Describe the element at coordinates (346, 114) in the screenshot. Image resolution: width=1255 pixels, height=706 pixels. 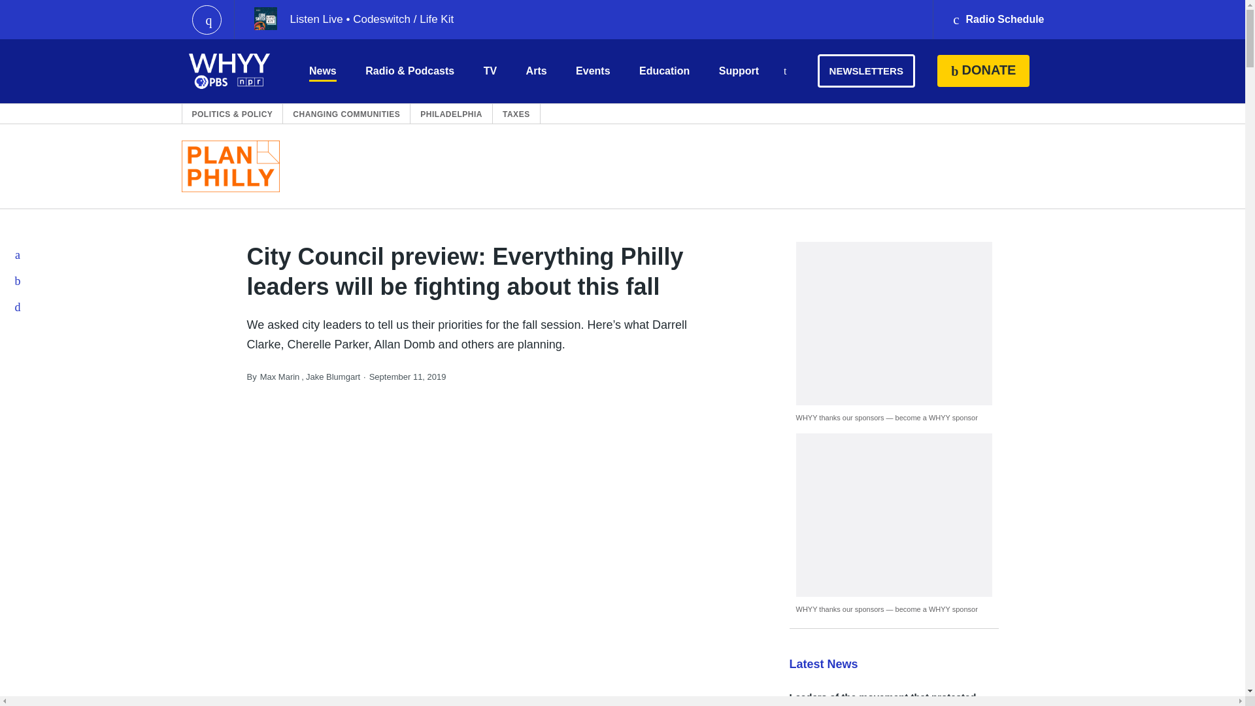
I see `CHANGING COMMUNITIES` at that location.